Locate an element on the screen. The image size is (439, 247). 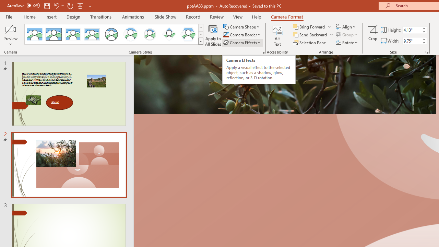
Crop is located at coordinates (373, 35).